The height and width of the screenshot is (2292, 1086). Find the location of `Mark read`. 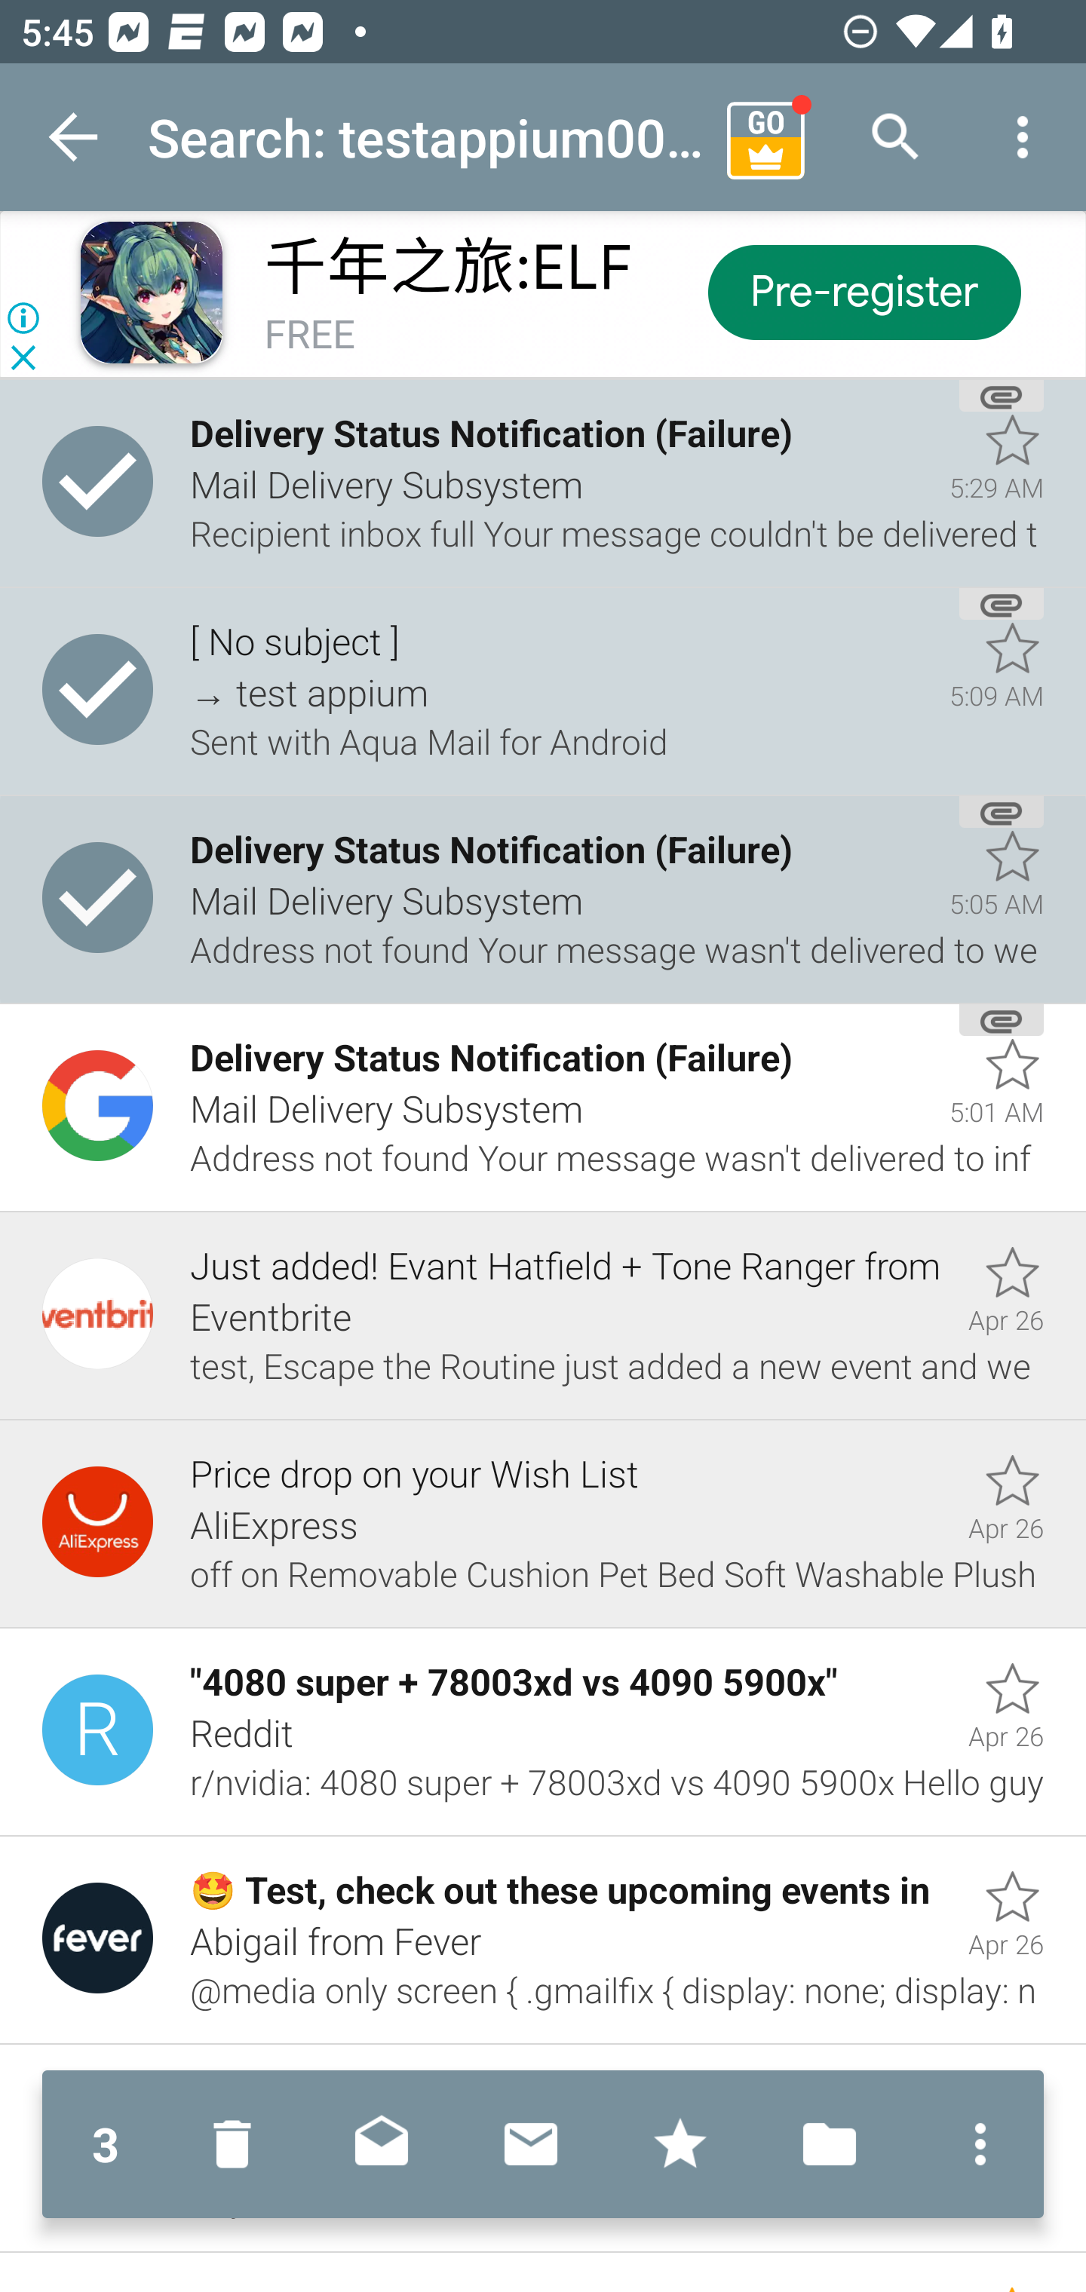

Mark read is located at coordinates (382, 2144).